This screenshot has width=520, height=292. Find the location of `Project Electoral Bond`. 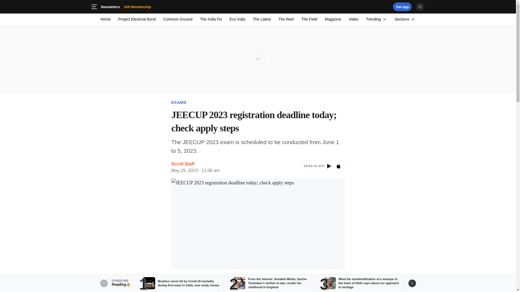

Project Electoral Bond is located at coordinates (106, 19).